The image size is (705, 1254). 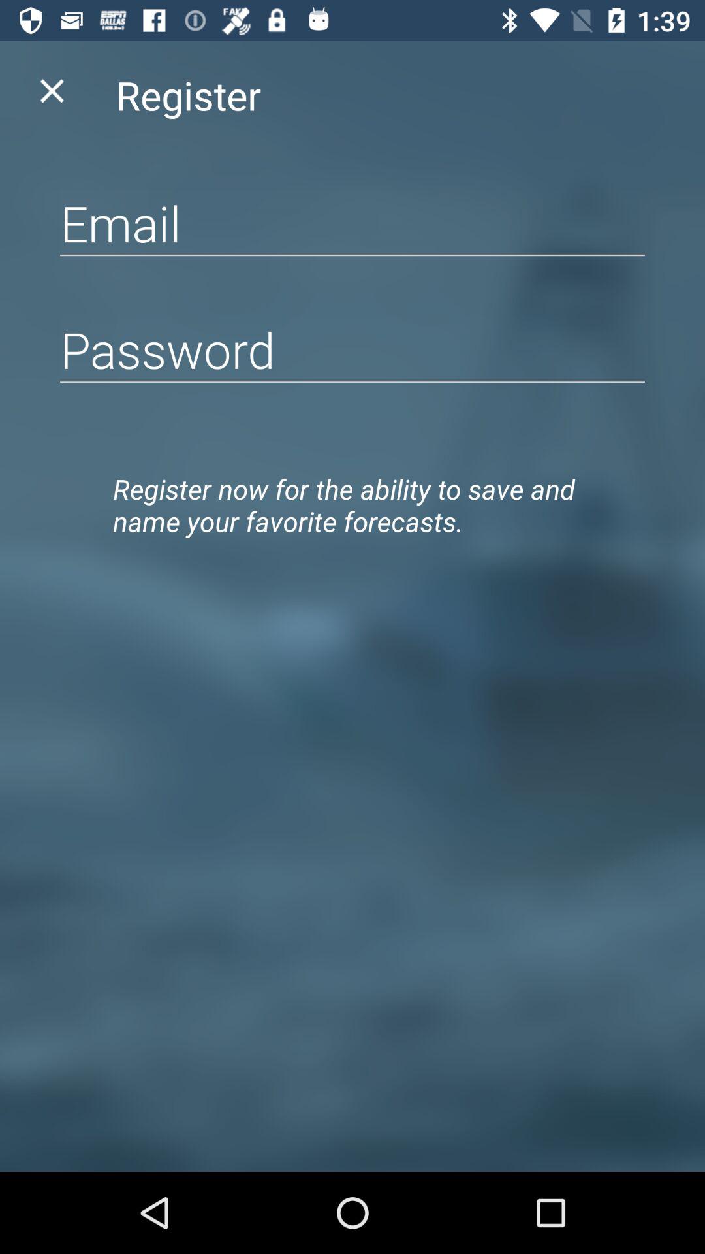 What do you see at coordinates (352, 349) in the screenshot?
I see `type password` at bounding box center [352, 349].